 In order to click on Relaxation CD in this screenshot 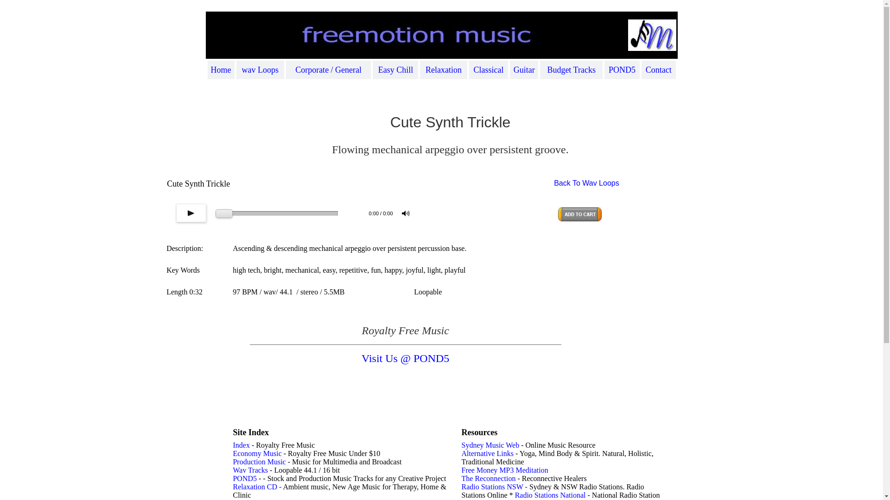, I will do `click(255, 487)`.